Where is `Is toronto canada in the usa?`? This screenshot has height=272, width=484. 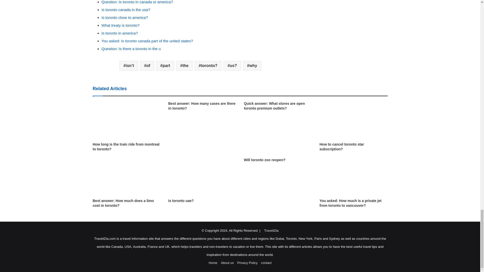
Is toronto canada in the usa? is located at coordinates (126, 10).